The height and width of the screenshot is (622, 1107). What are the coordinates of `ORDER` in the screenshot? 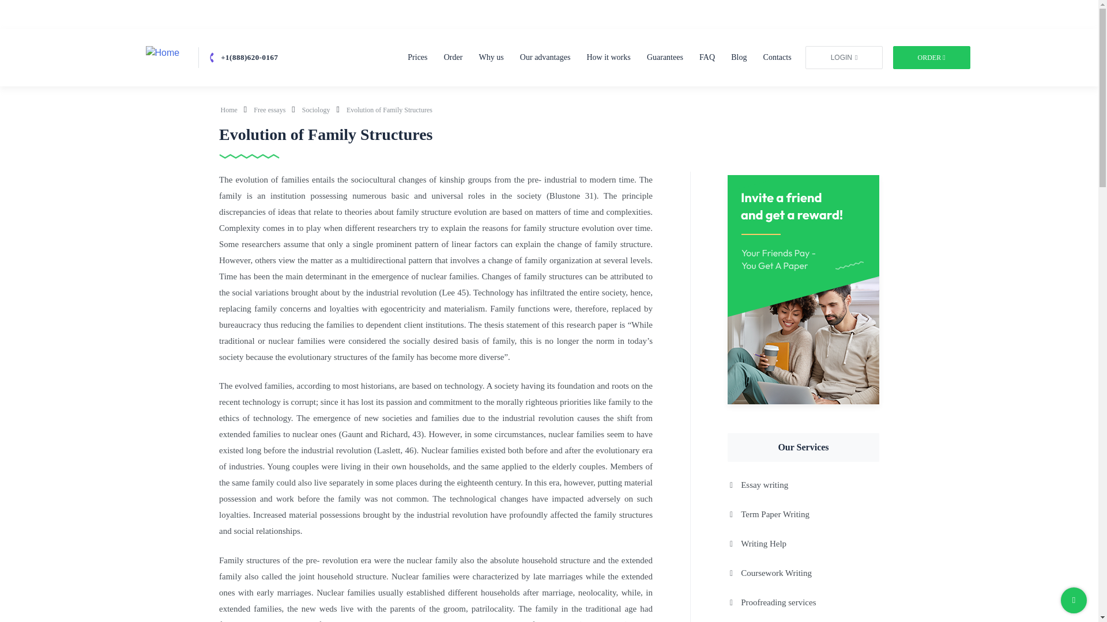 It's located at (931, 57).